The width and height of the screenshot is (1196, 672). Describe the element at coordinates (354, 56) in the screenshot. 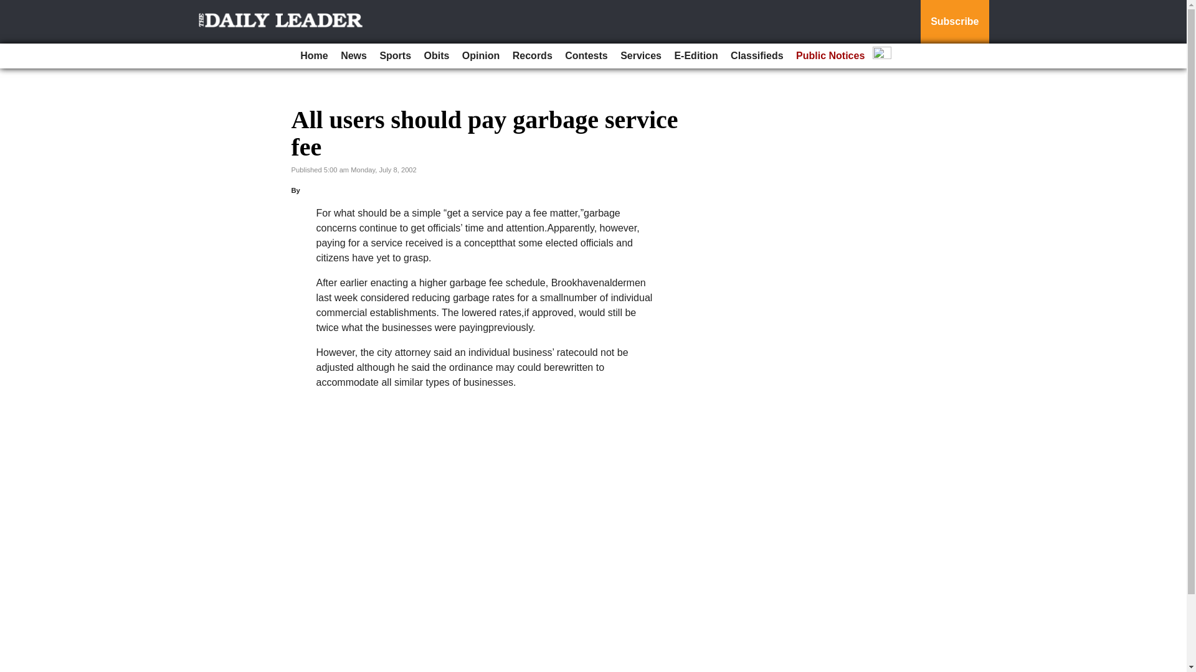

I see `News` at that location.